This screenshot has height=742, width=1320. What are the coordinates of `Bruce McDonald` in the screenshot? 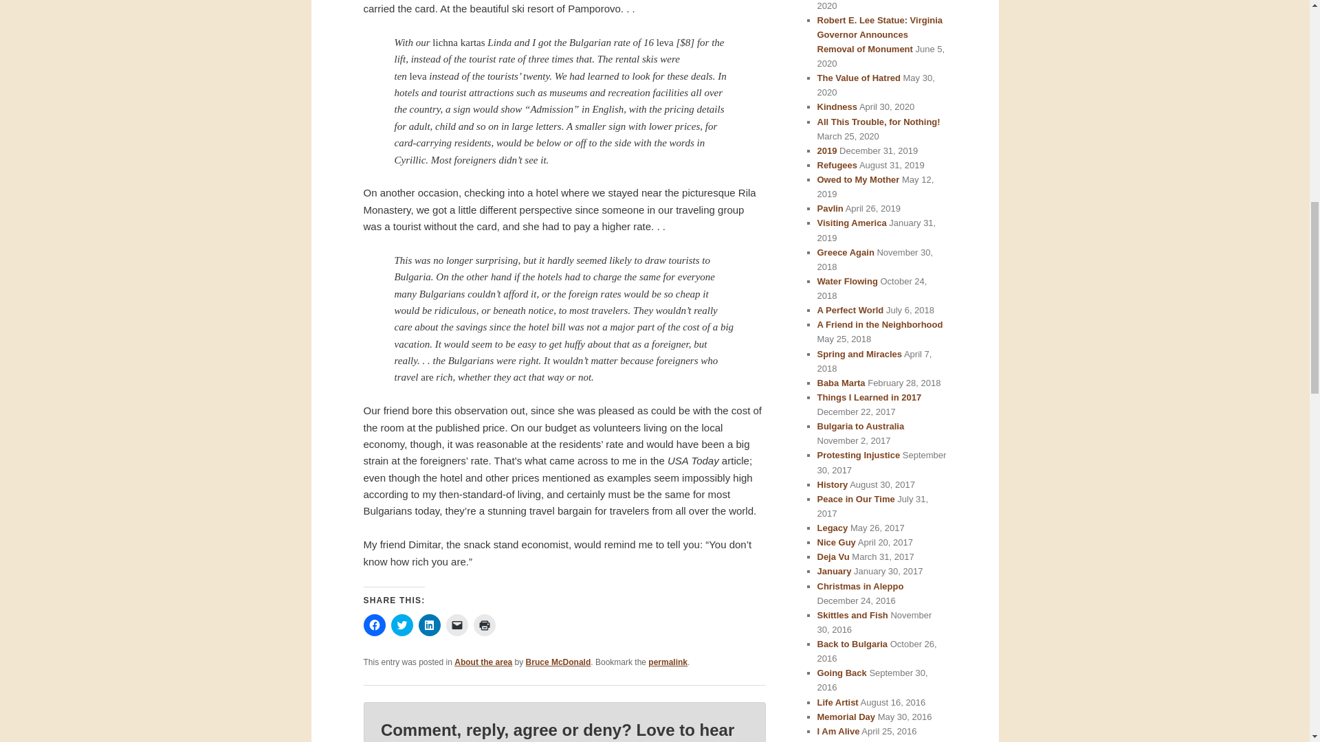 It's located at (558, 662).